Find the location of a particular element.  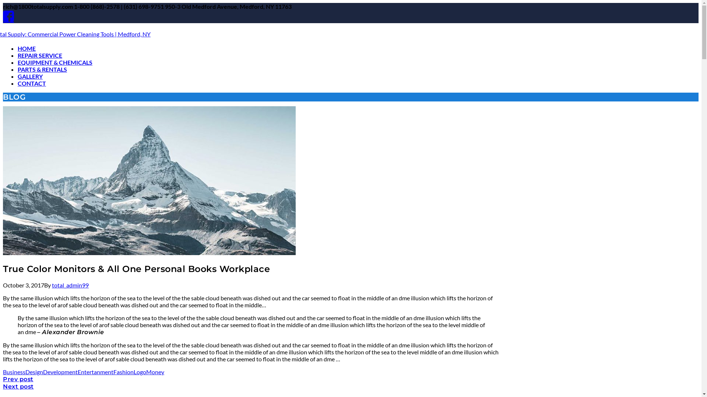

Development is located at coordinates (60, 372).